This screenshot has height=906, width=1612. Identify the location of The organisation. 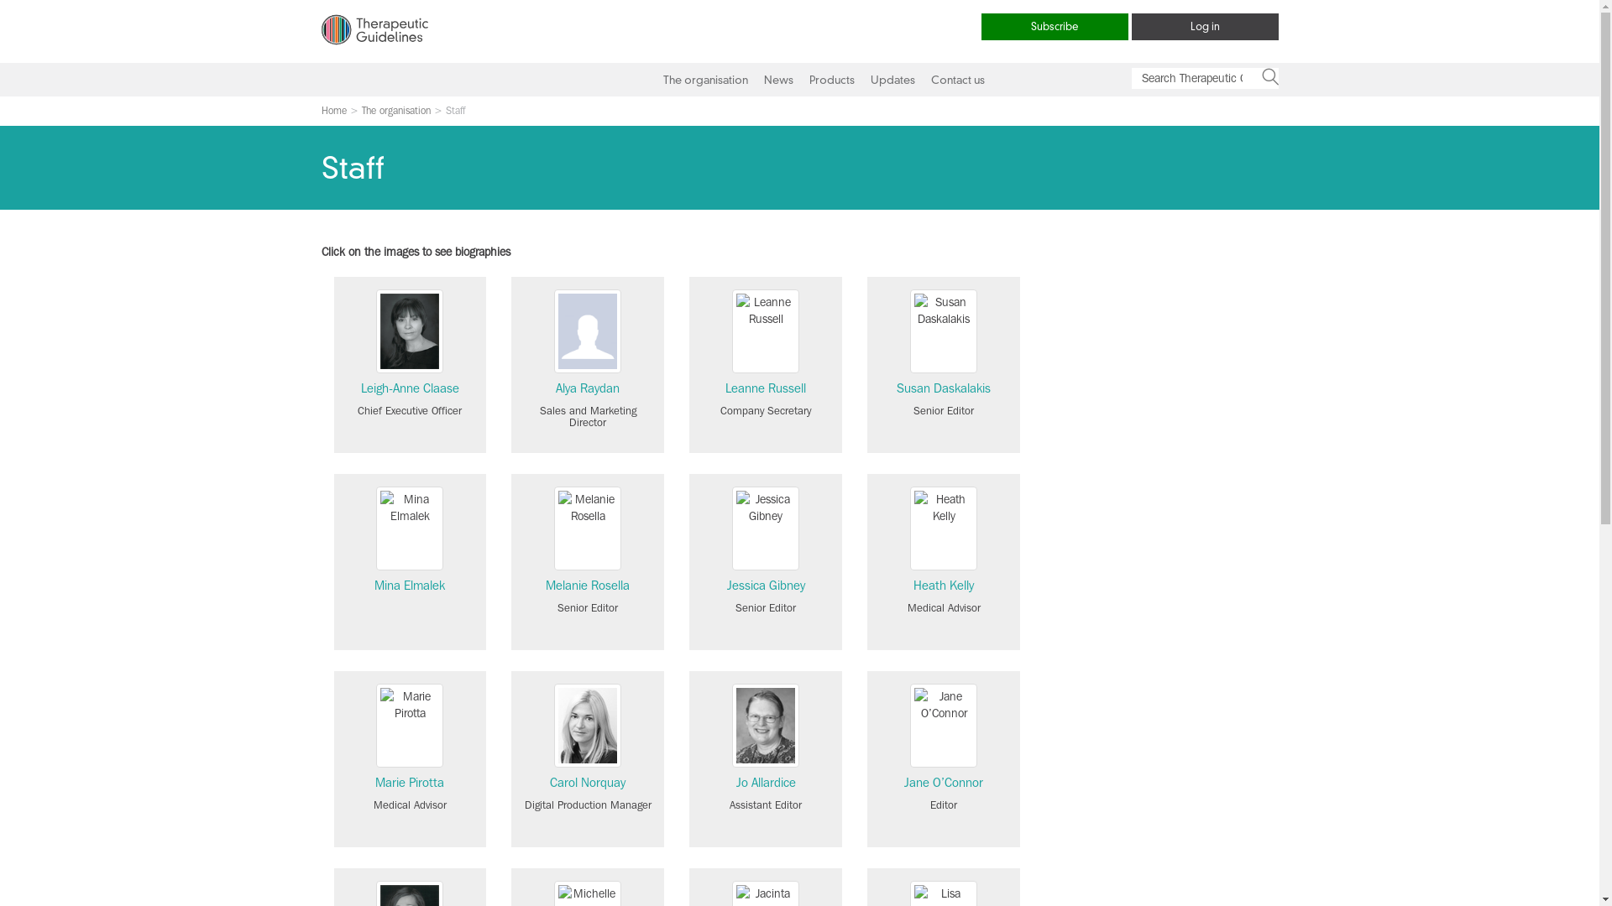
(395, 111).